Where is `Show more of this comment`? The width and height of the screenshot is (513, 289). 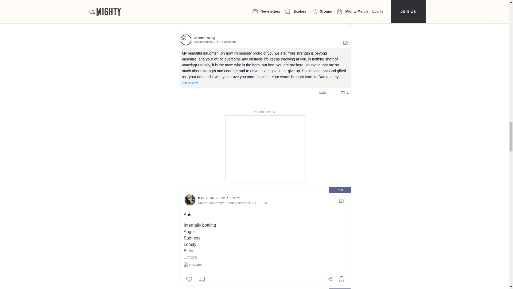 Show more of this comment is located at coordinates (189, 83).